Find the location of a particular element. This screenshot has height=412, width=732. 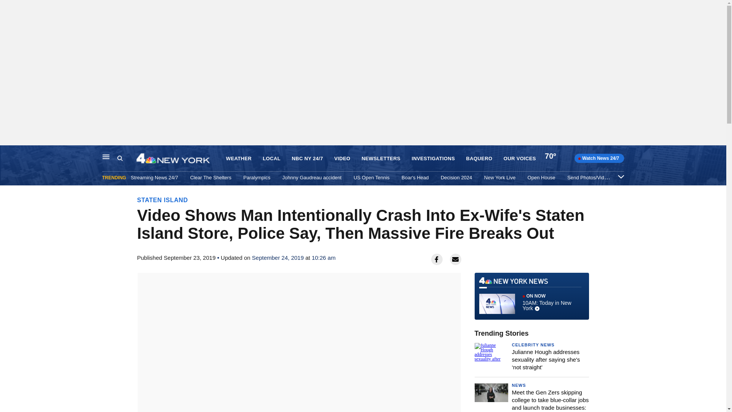

LOCAL is located at coordinates (271, 159).